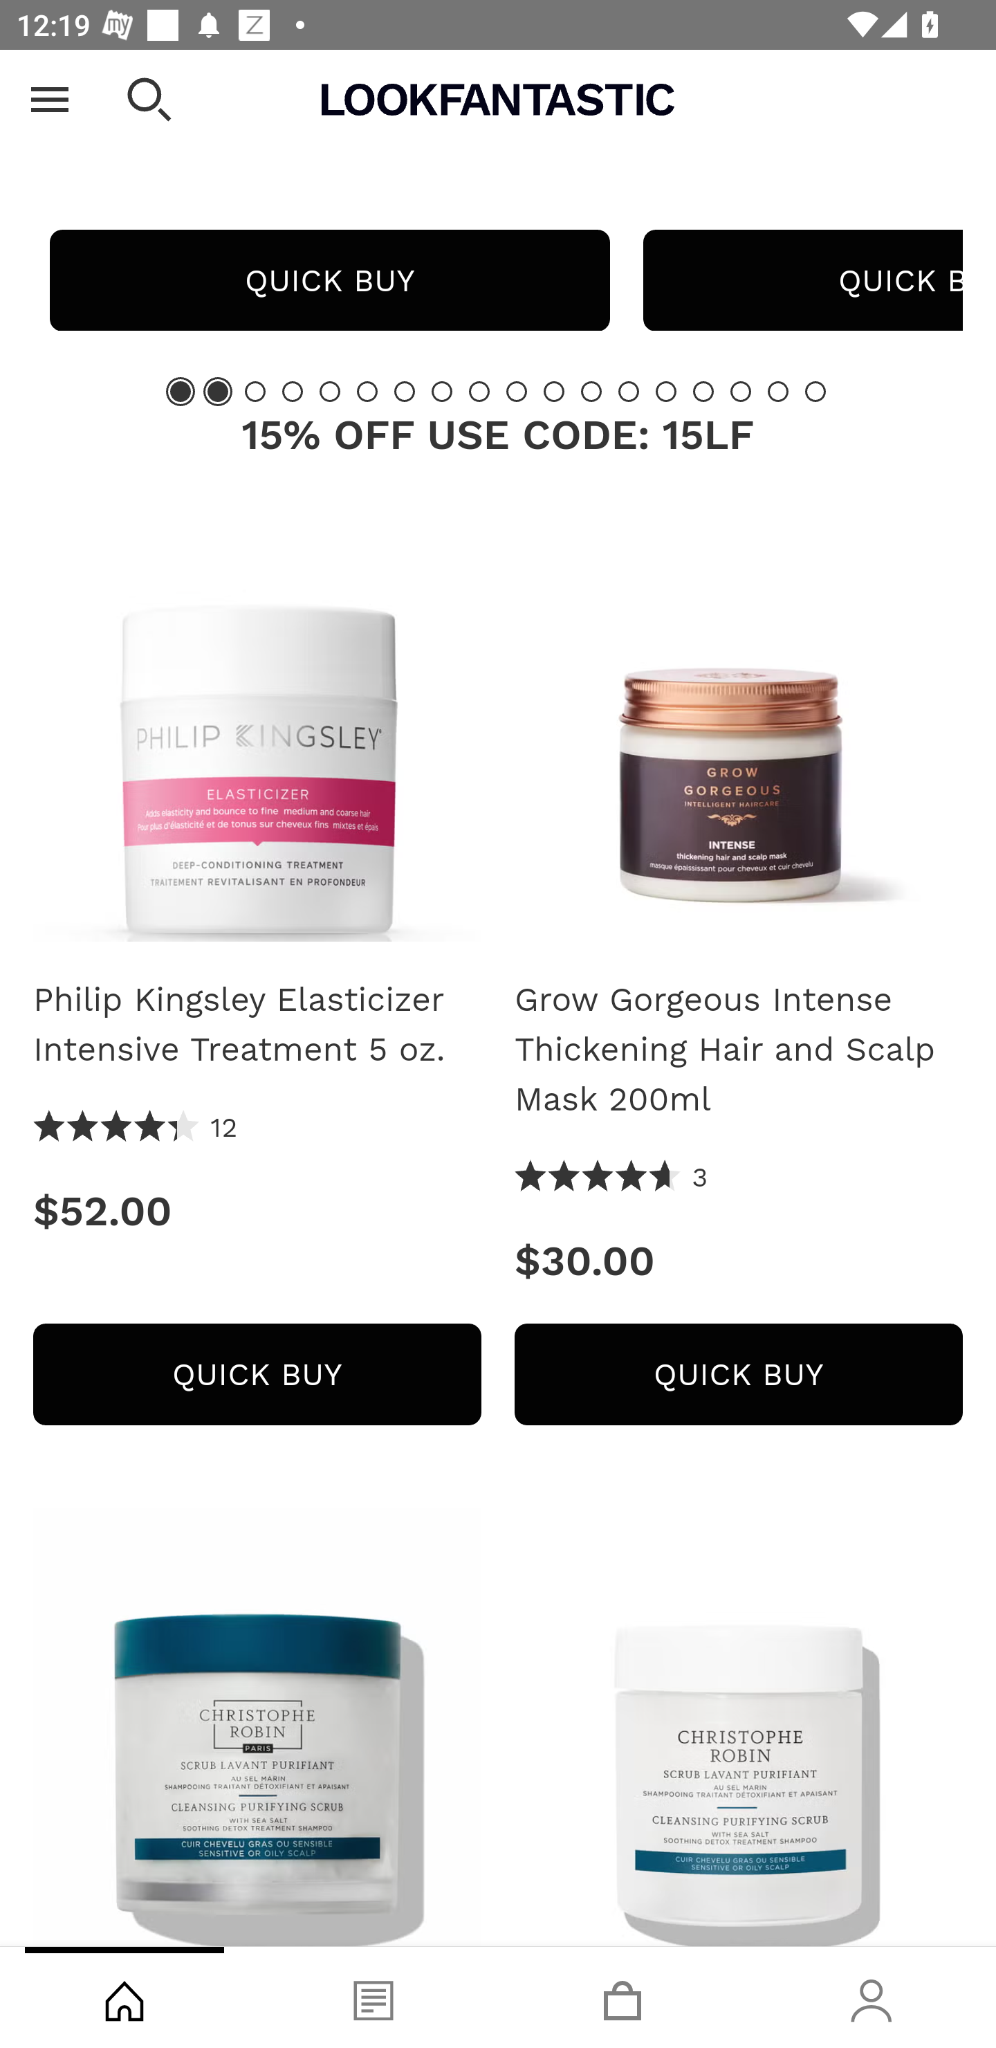 The image size is (996, 2048). What do you see at coordinates (181, 391) in the screenshot?
I see `Showing Slide 1 (Current Item)` at bounding box center [181, 391].